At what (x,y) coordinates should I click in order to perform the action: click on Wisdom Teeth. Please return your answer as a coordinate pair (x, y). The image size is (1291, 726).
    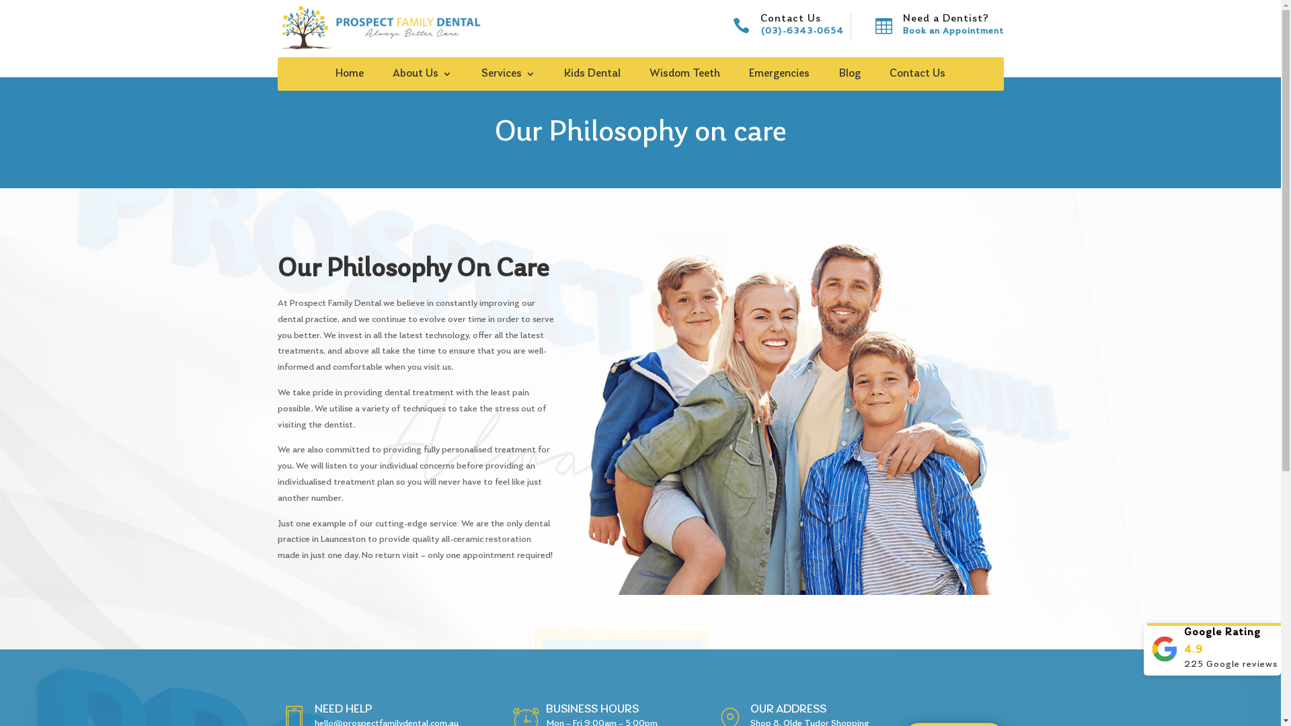
    Looking at the image, I should click on (684, 77).